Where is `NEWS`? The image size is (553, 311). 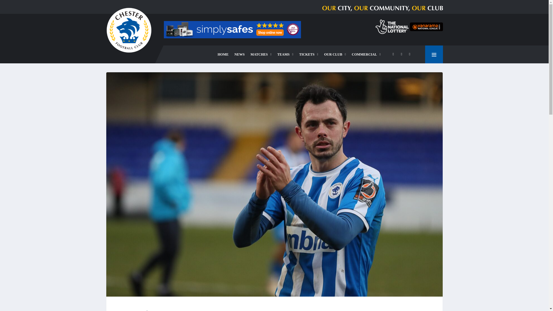
NEWS is located at coordinates (239, 54).